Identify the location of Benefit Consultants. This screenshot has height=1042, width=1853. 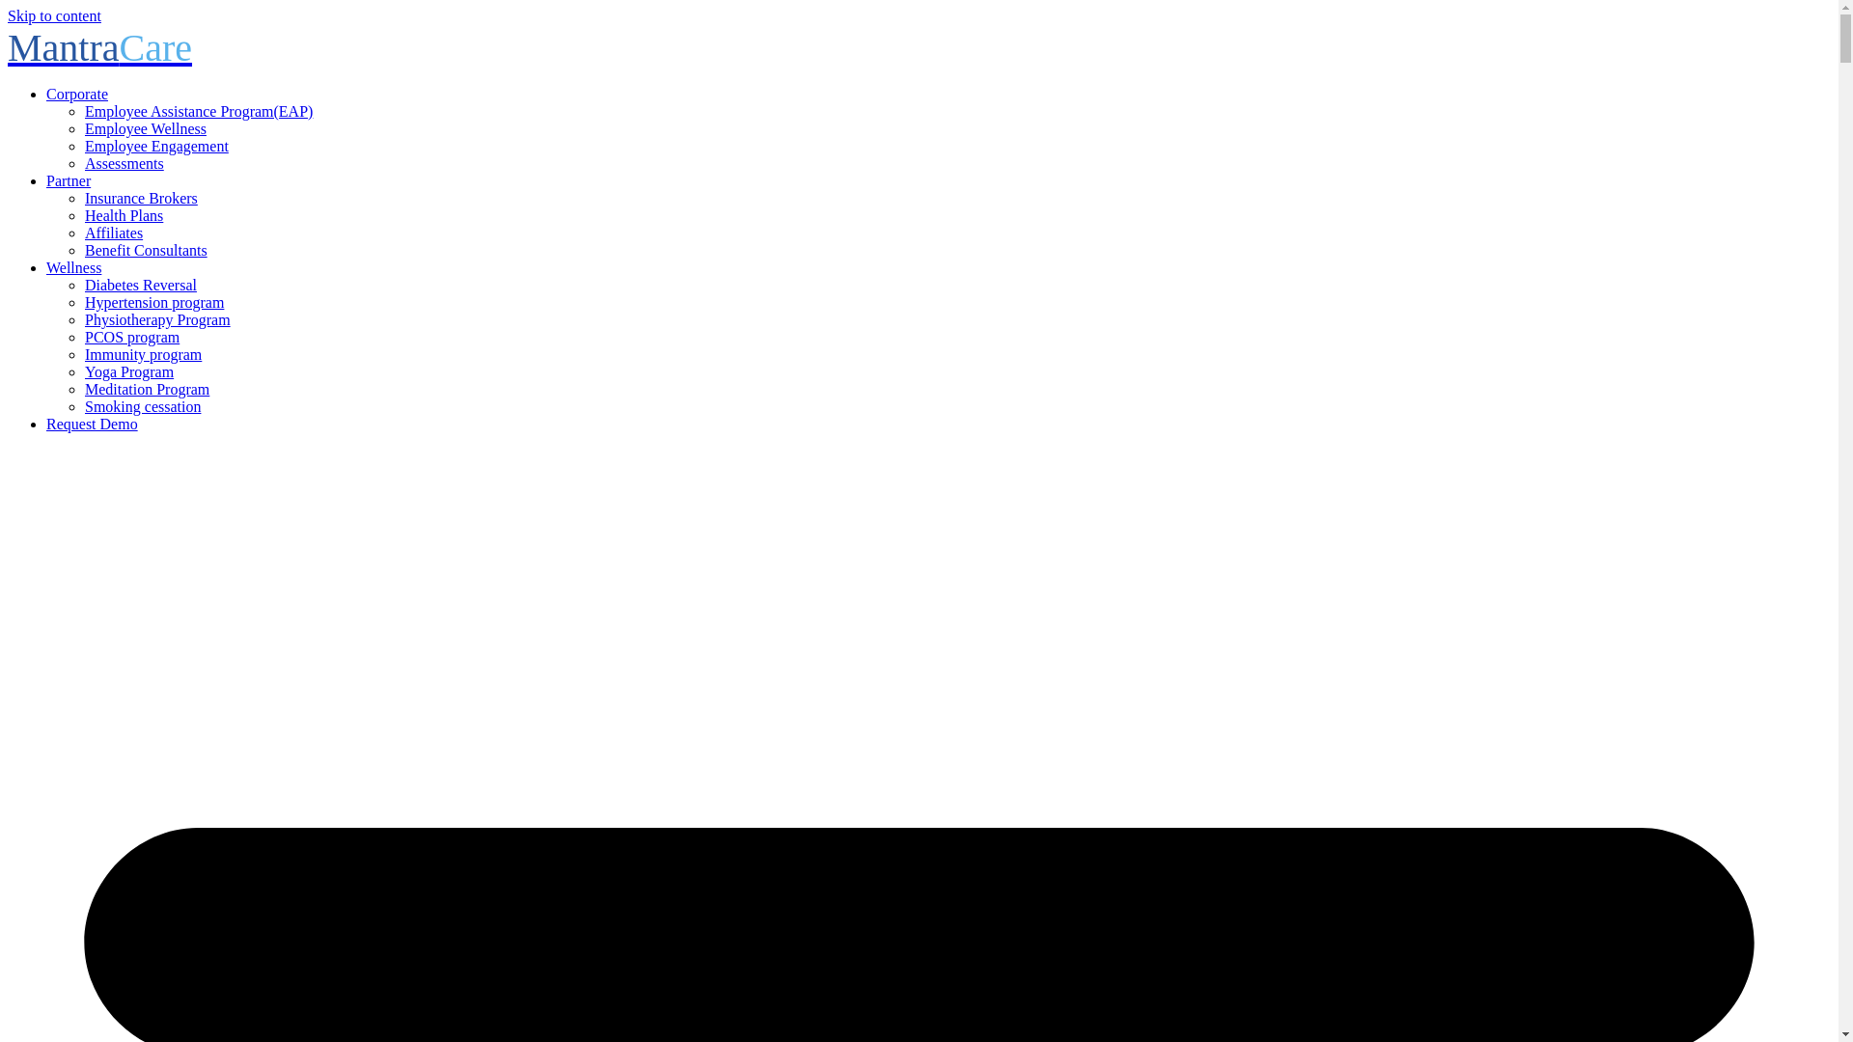
(147, 249).